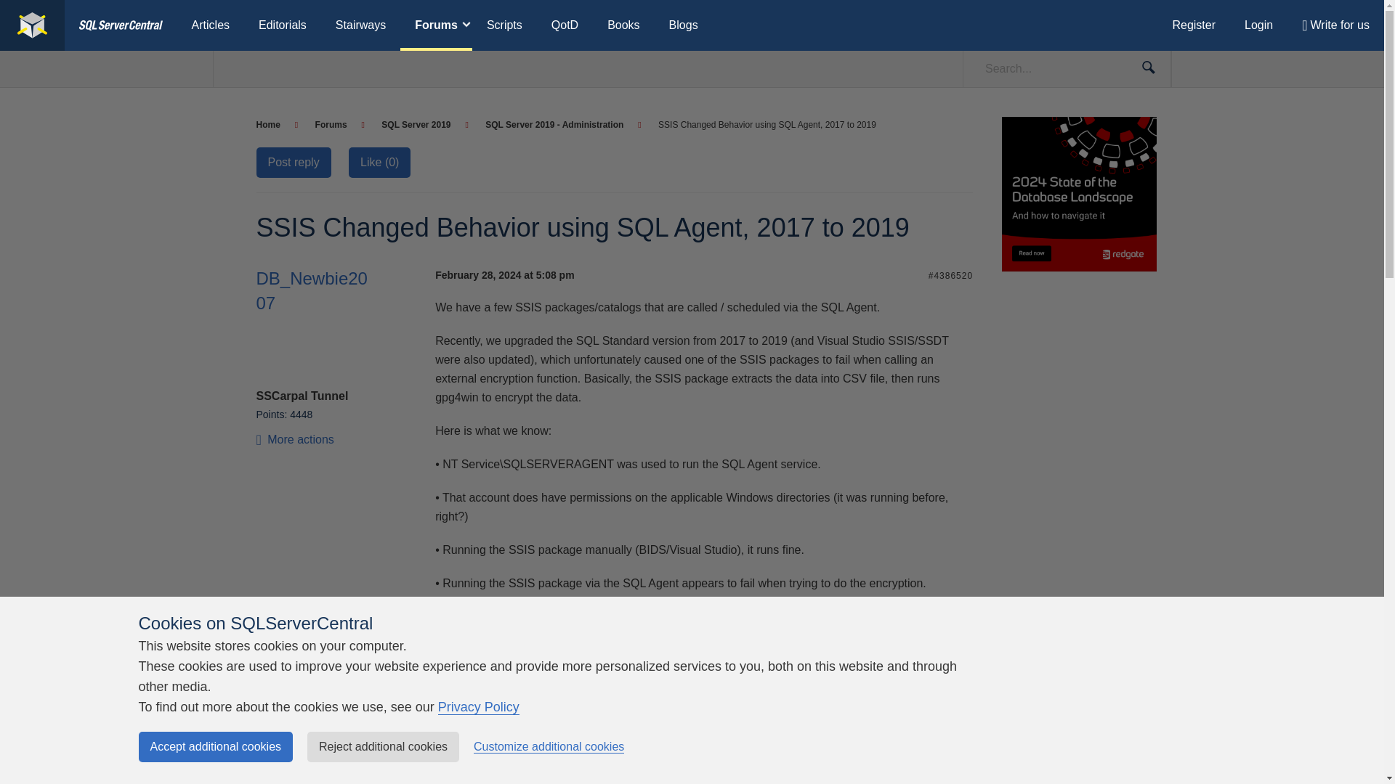 The width and height of the screenshot is (1395, 784). I want to click on Articles, so click(211, 25).